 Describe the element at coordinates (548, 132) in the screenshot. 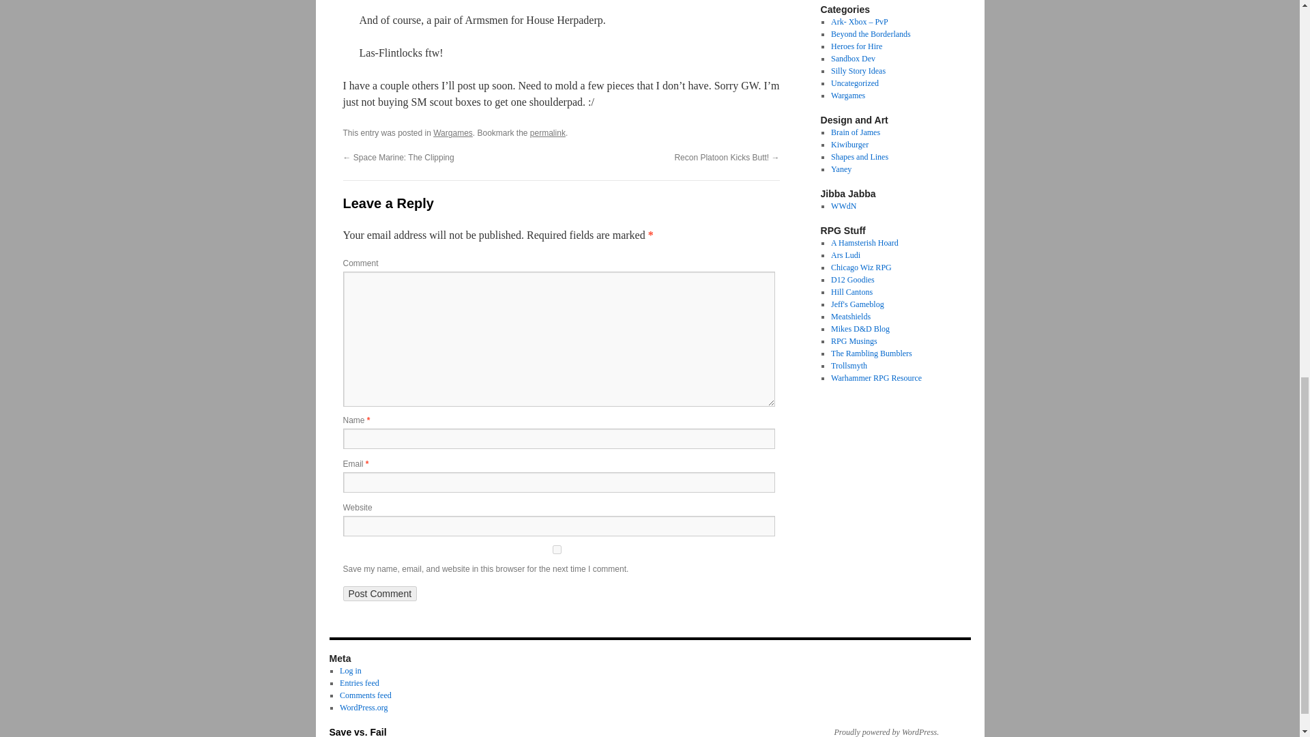

I see `Permalink to Of Boredom and Superglue.` at that location.